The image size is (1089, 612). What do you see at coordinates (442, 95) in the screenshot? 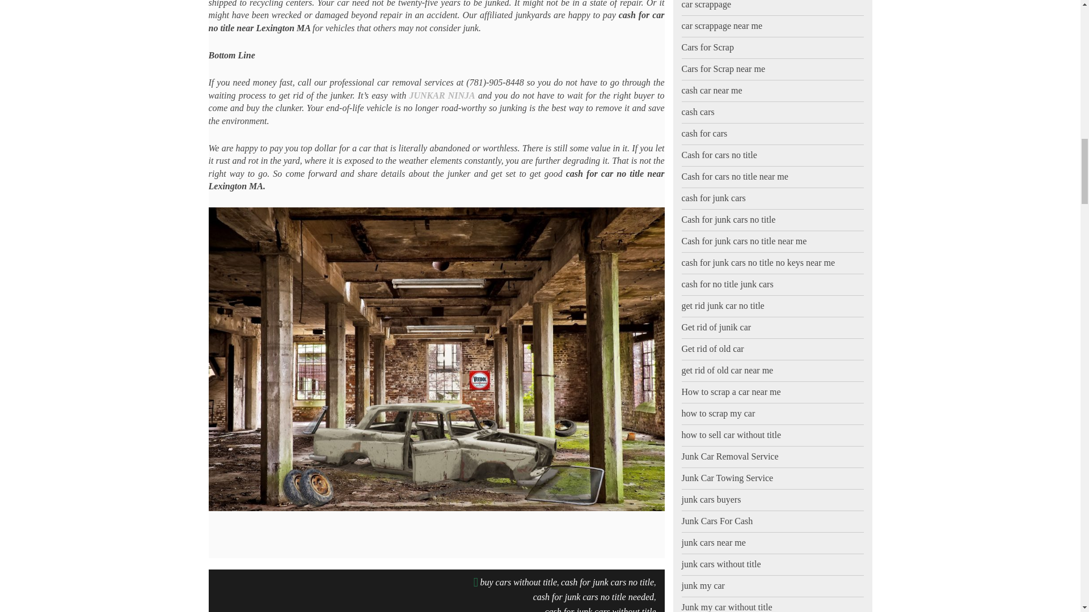
I see `JUNKAR NINJA` at bounding box center [442, 95].